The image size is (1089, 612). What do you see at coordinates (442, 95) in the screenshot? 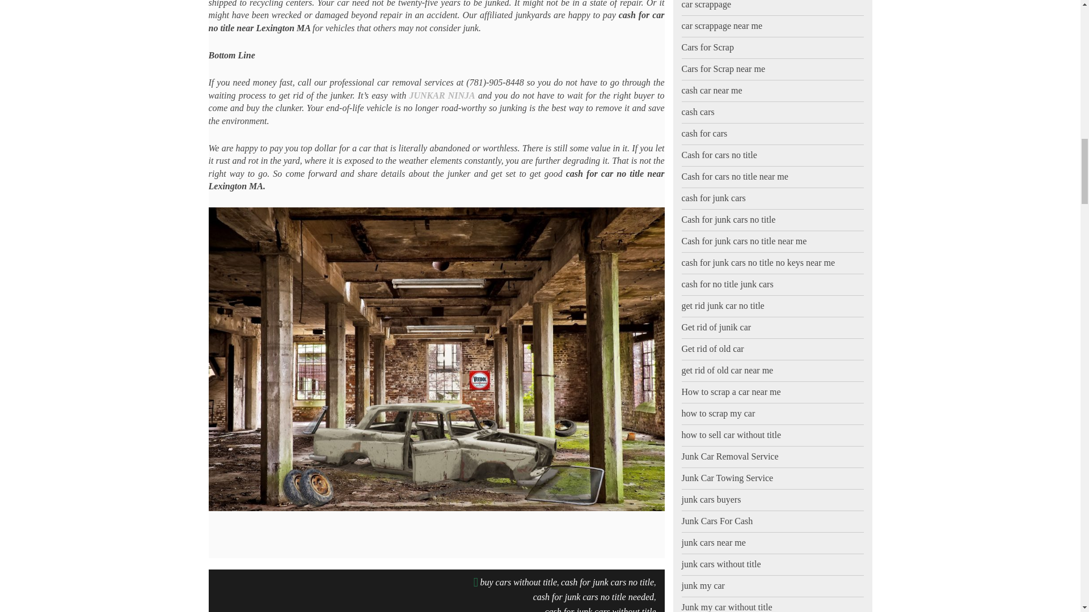
I see `JUNKAR NINJA` at bounding box center [442, 95].